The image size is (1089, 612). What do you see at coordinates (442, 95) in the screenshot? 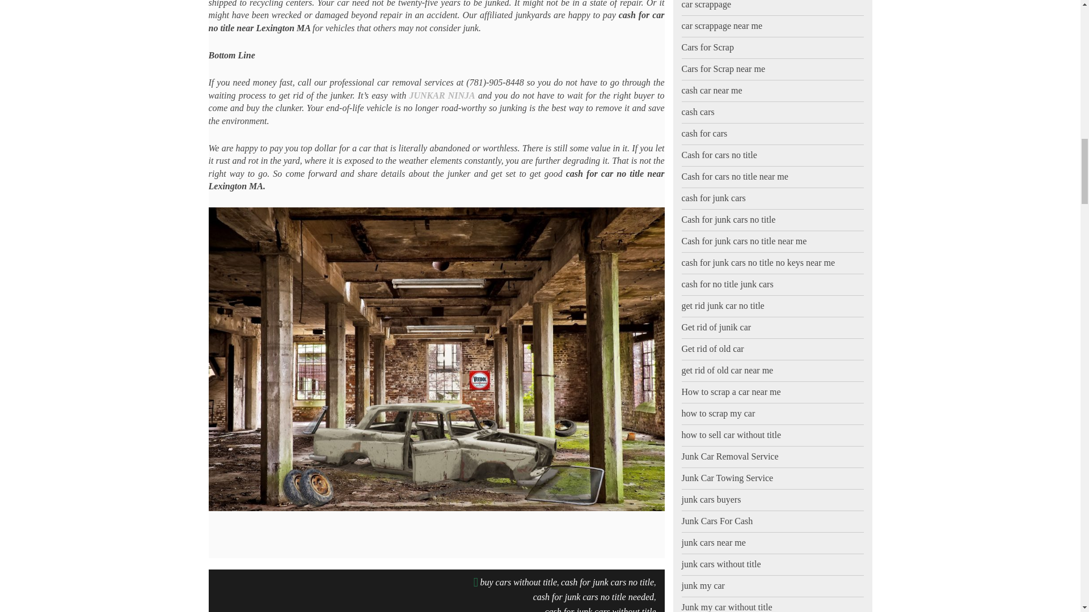
I see `JUNKAR NINJA` at bounding box center [442, 95].